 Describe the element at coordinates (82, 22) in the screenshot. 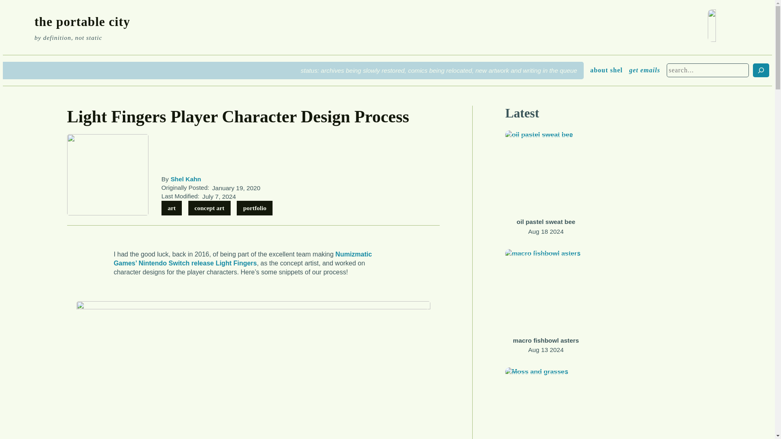

I see `the portable city` at that location.